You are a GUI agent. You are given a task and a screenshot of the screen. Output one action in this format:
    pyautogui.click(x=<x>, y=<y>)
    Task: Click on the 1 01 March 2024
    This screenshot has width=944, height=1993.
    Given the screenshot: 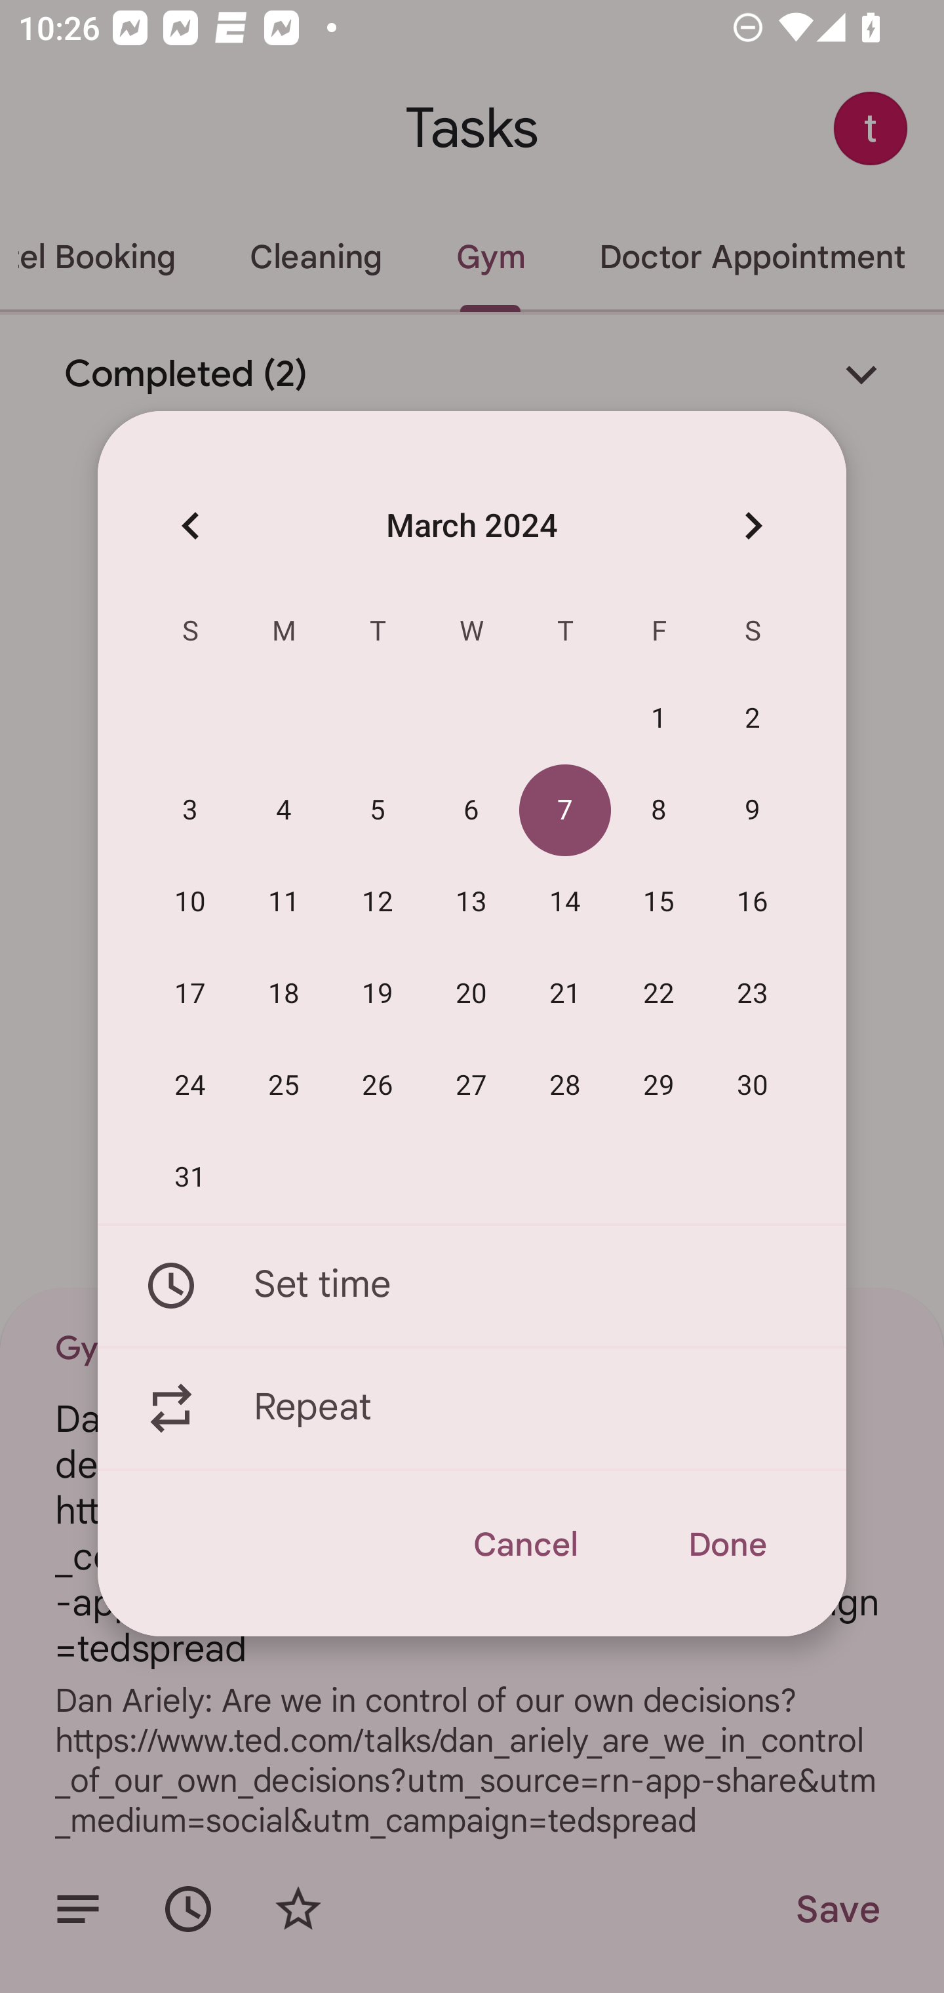 What is the action you would take?
    pyautogui.click(x=659, y=719)
    